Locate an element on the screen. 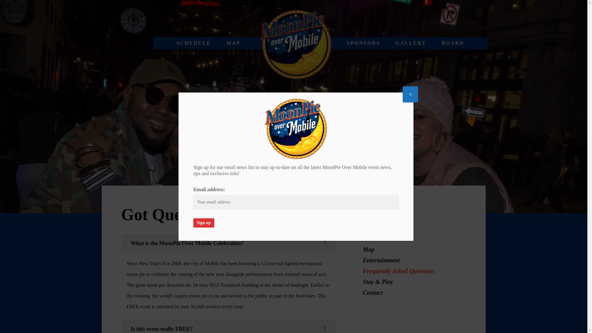 The width and height of the screenshot is (592, 333). Entertainment is located at coordinates (381, 260).